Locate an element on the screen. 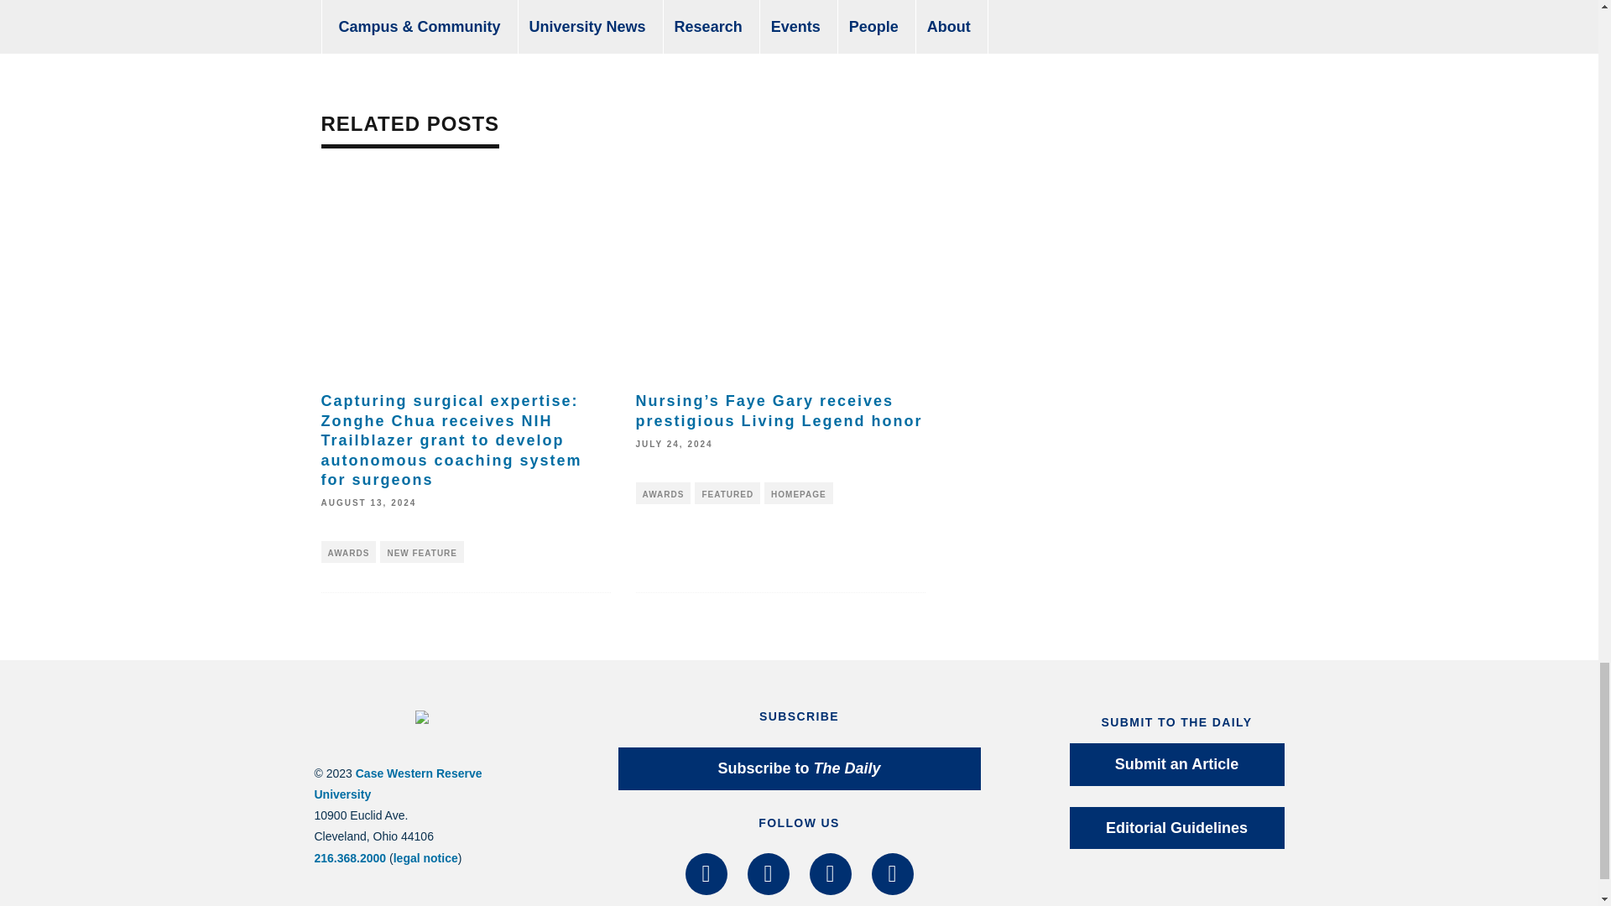 The width and height of the screenshot is (1611, 906). AWARDS is located at coordinates (663, 492).